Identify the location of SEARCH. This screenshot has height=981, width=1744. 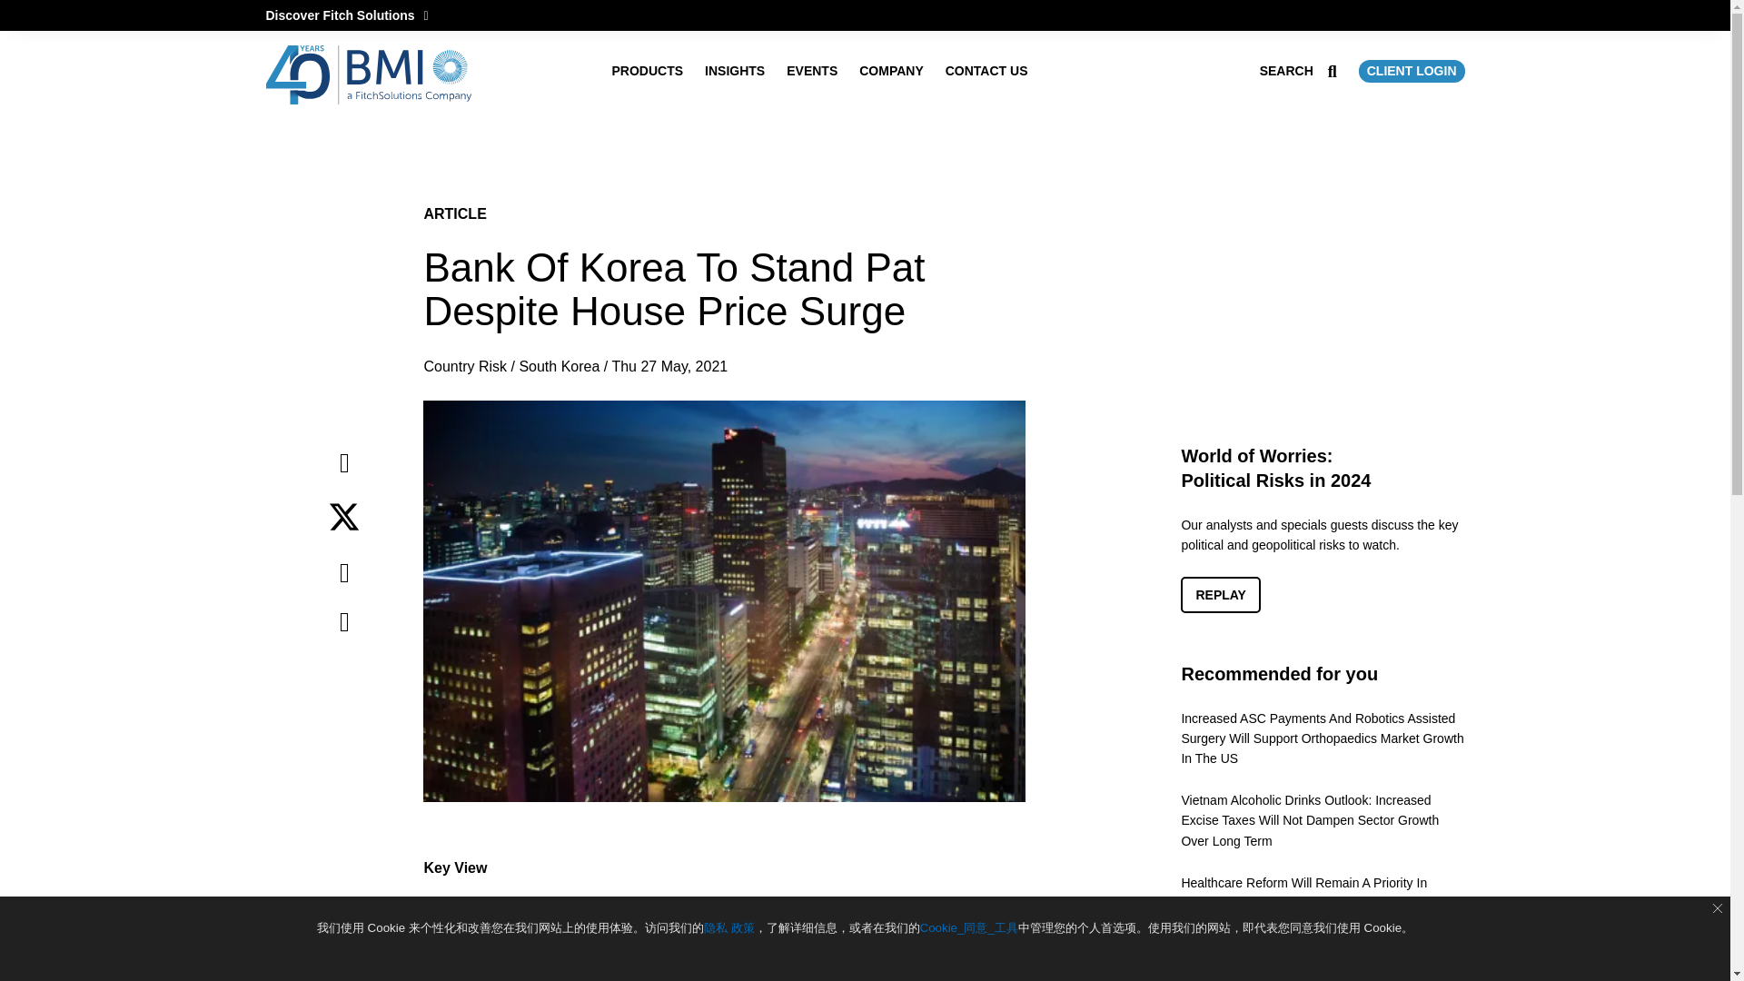
(1298, 71).